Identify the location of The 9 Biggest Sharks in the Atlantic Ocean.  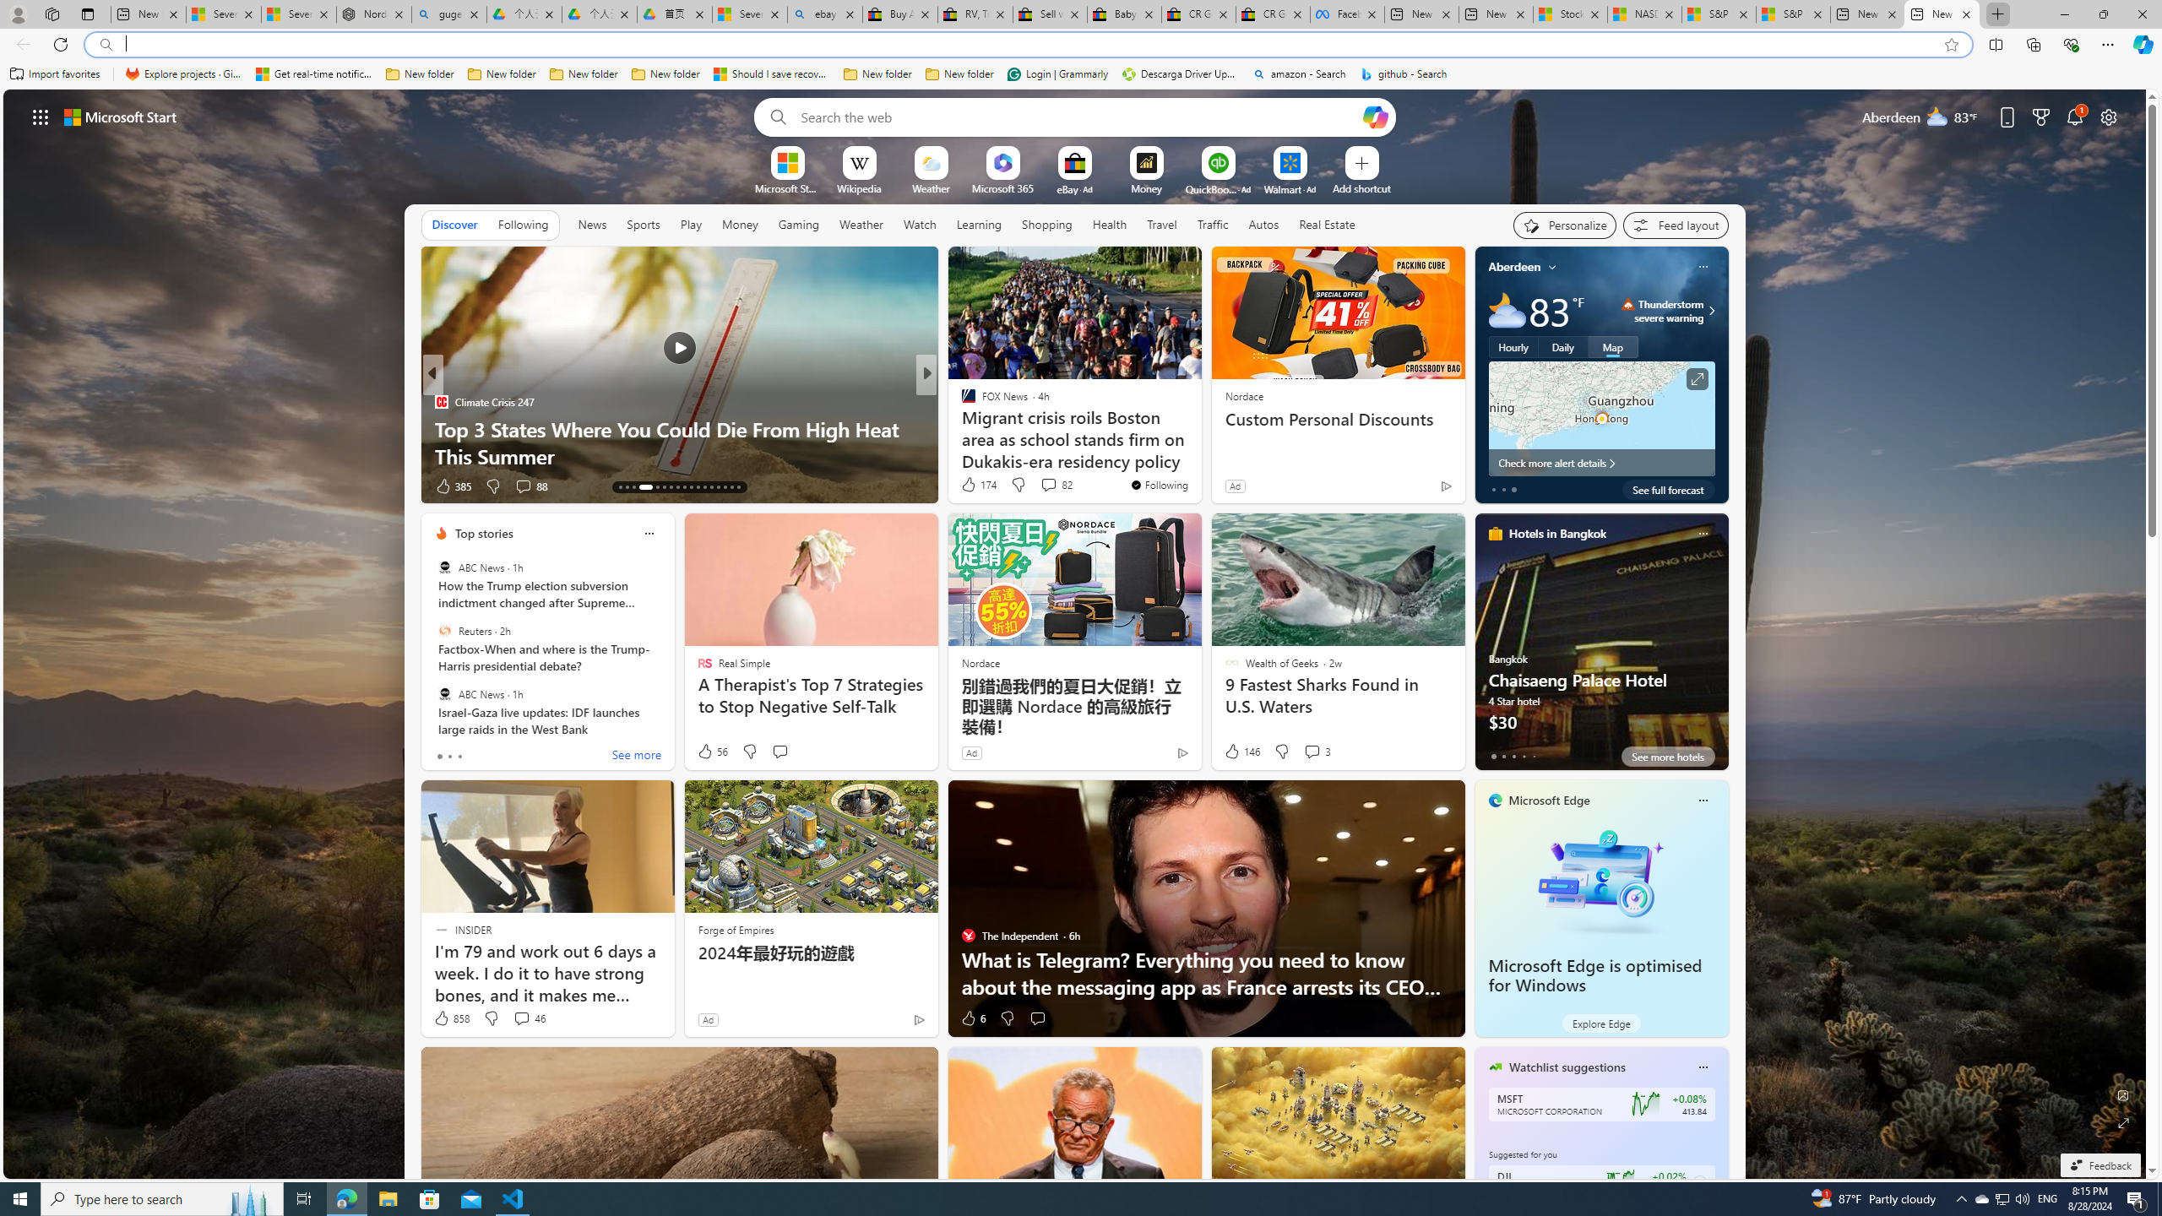
(1198, 456).